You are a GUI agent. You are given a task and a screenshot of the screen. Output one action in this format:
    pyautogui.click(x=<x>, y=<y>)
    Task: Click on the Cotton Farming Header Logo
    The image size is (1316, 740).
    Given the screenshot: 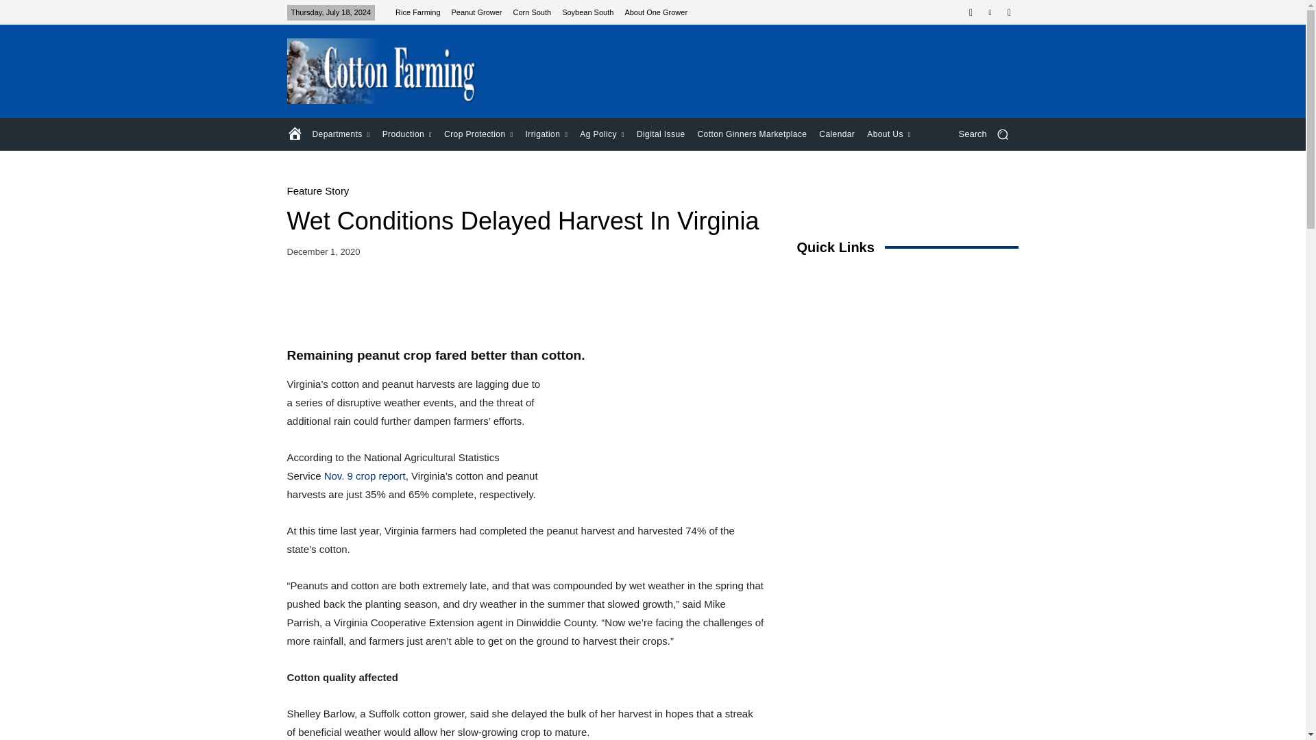 What is the action you would take?
    pyautogui.click(x=385, y=71)
    